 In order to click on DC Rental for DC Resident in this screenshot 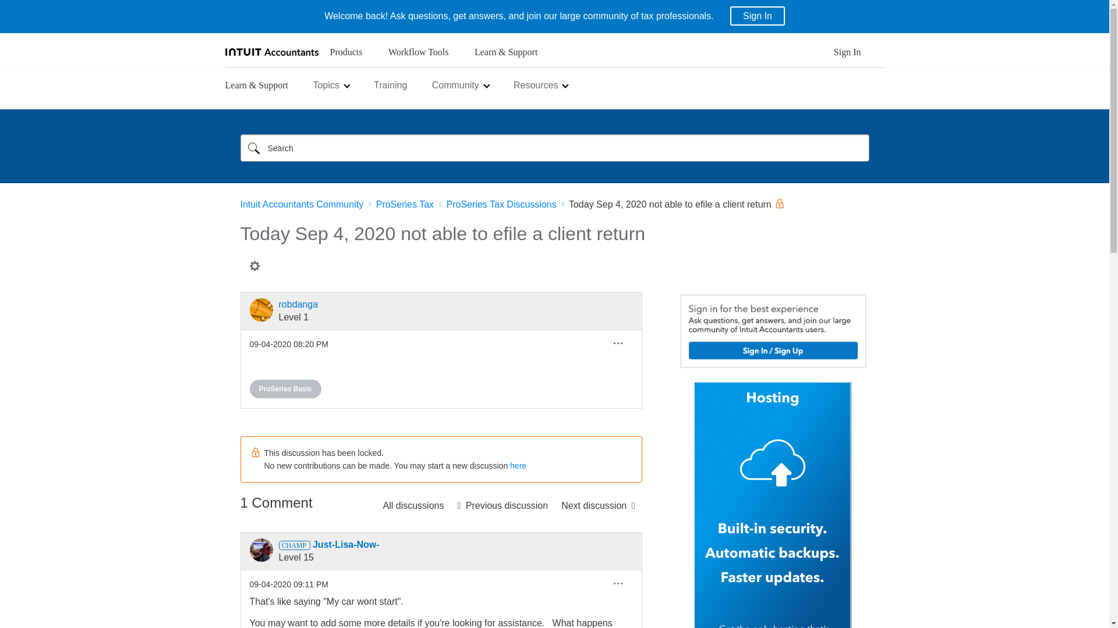, I will do `click(502, 505)`.